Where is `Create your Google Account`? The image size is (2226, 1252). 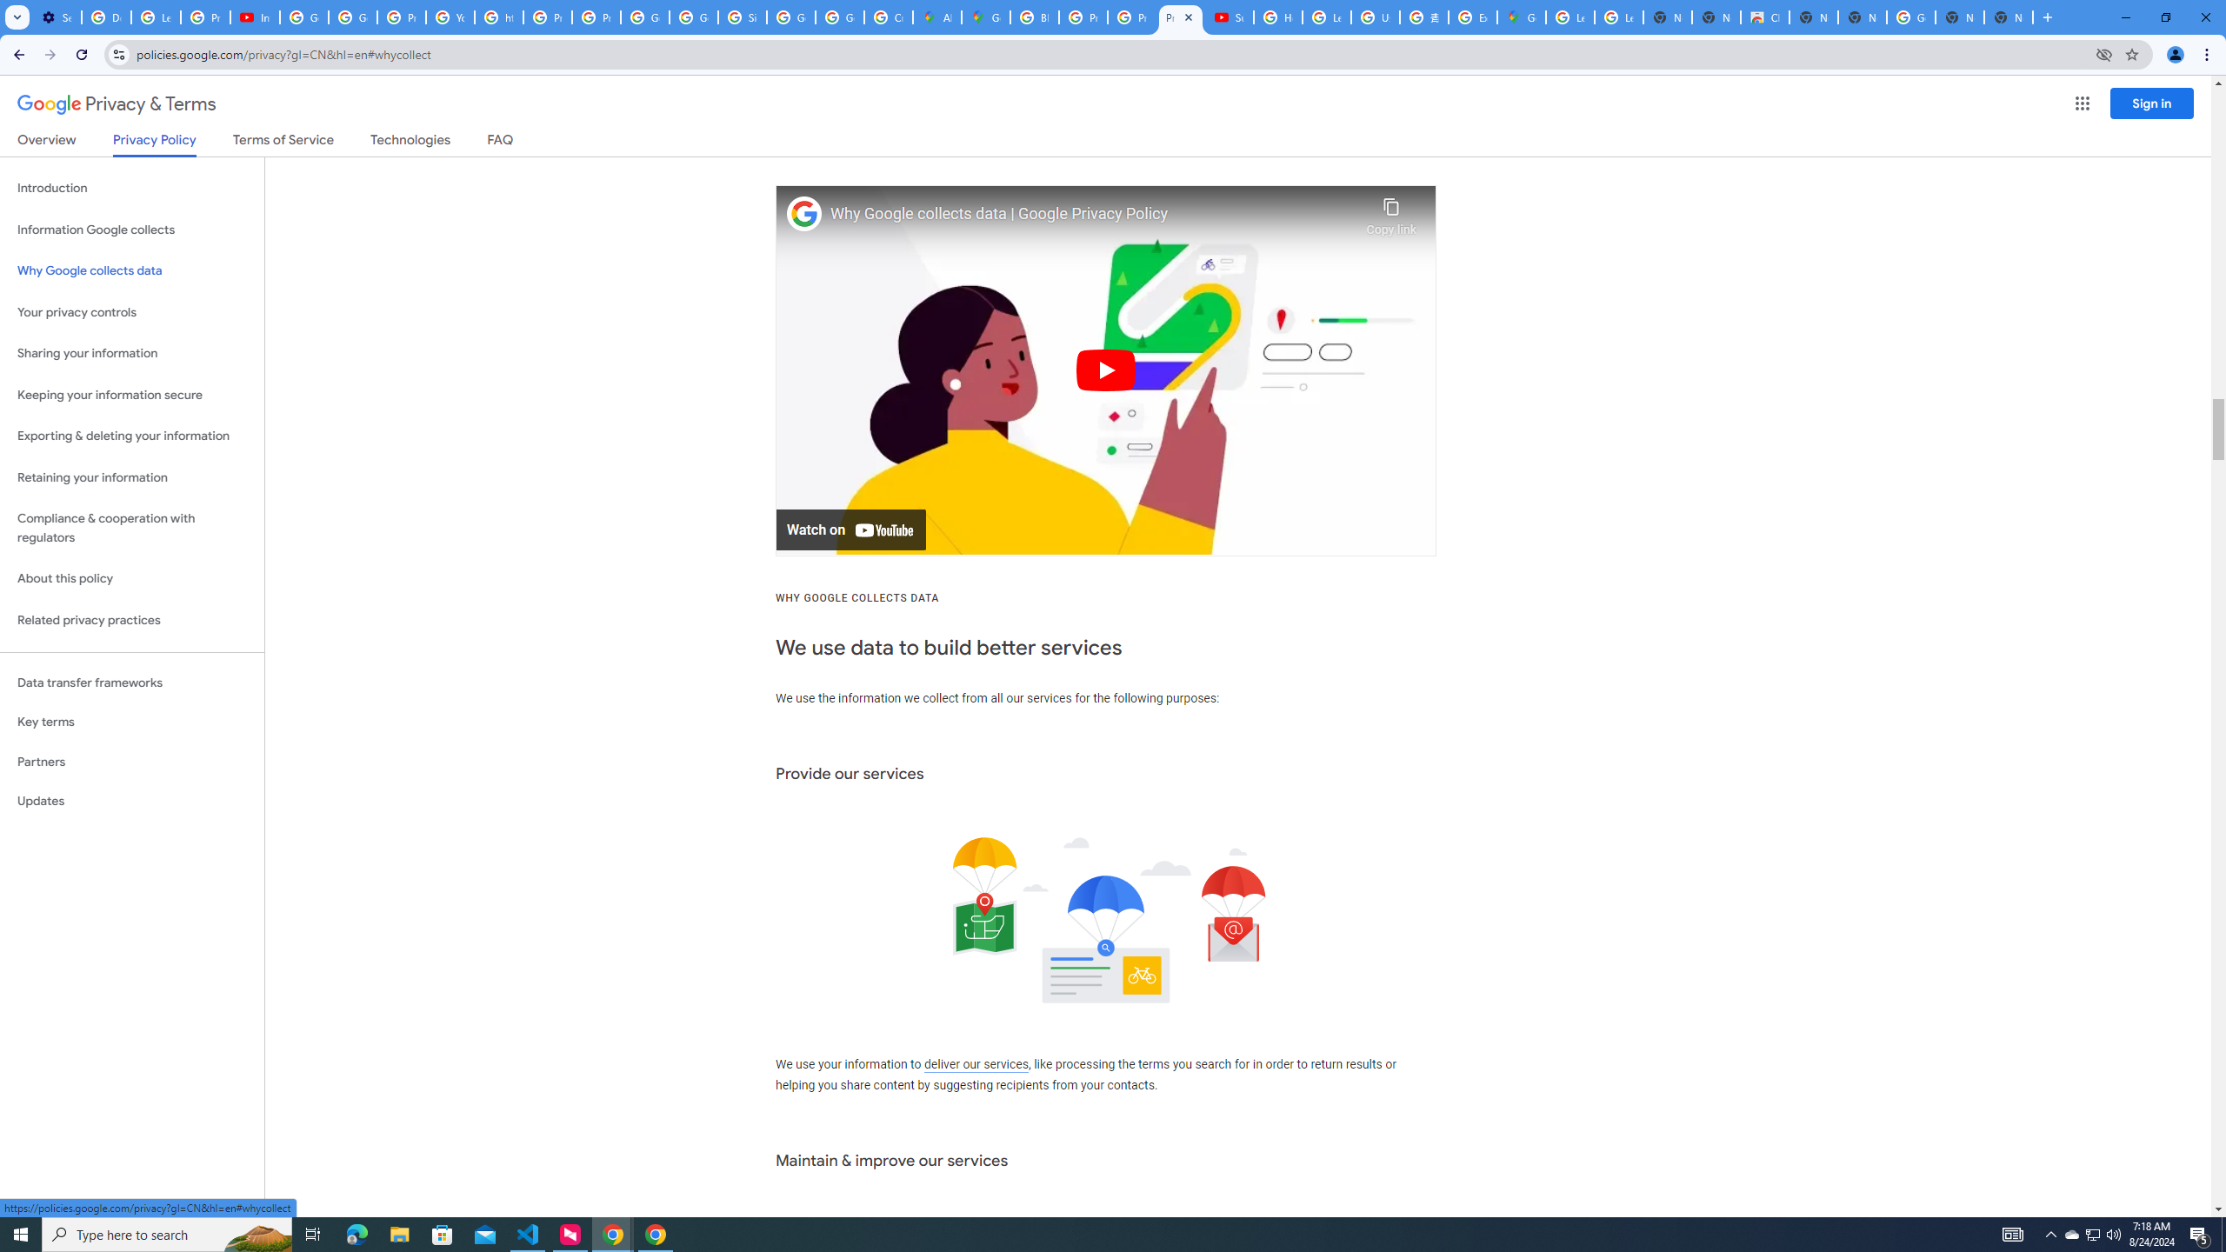 Create your Google Account is located at coordinates (889, 17).